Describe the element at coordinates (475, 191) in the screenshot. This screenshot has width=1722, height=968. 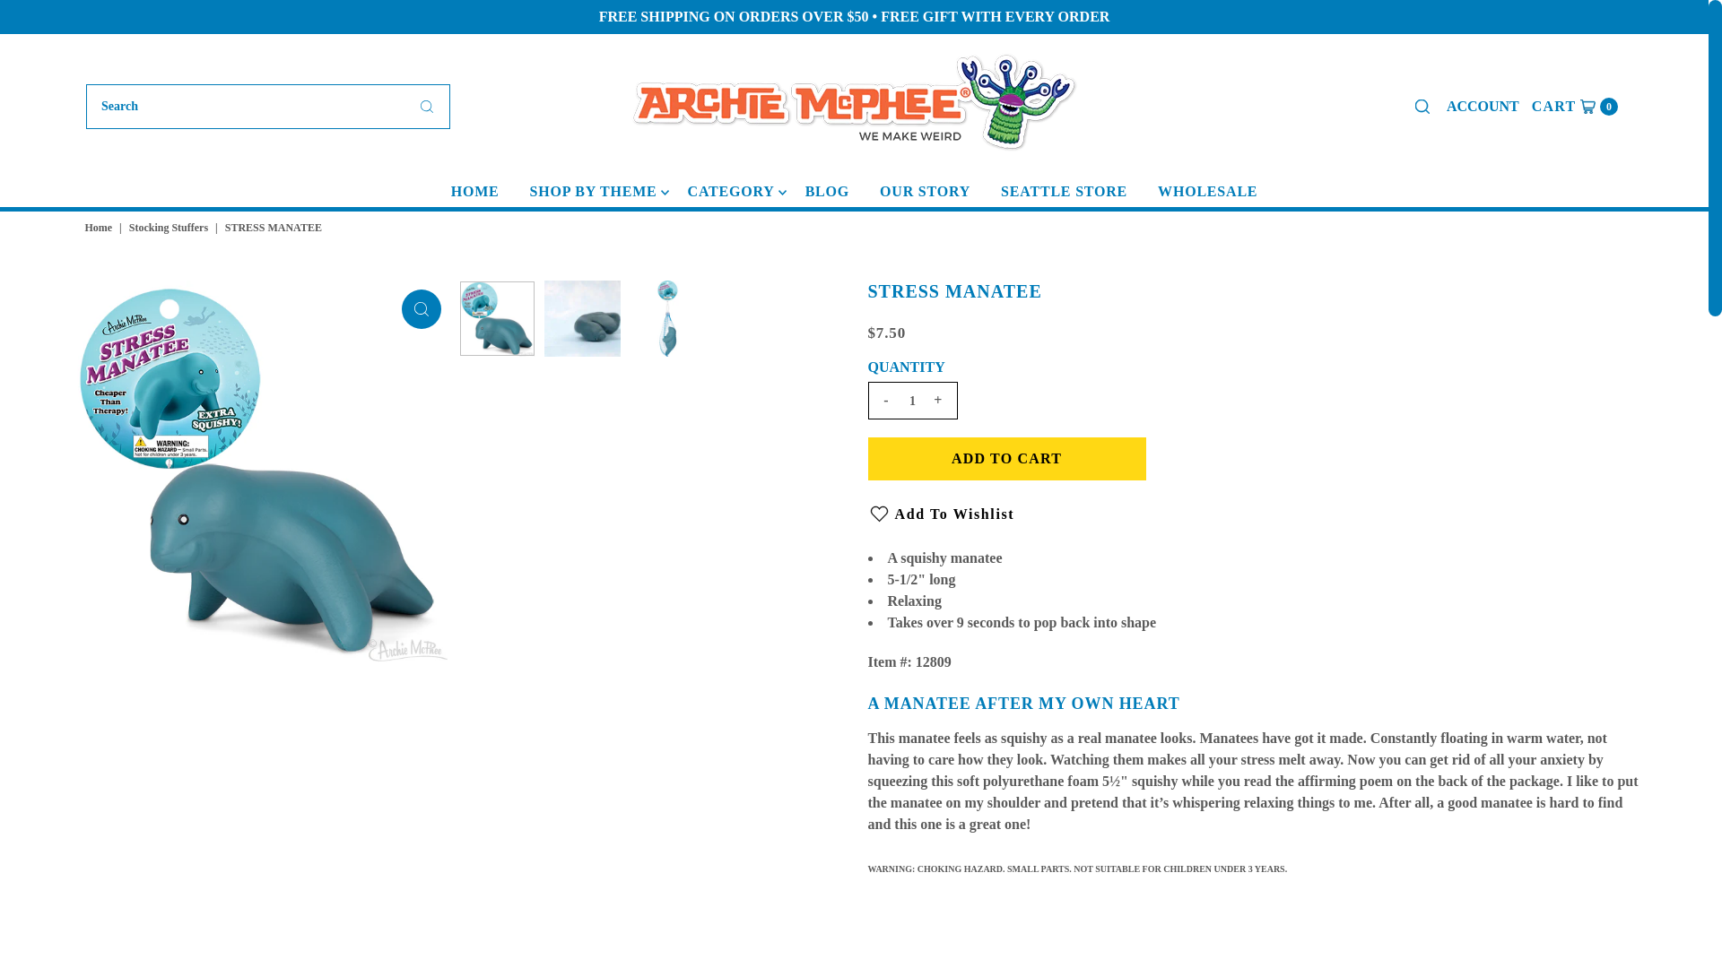
I see `Add to Cart` at that location.